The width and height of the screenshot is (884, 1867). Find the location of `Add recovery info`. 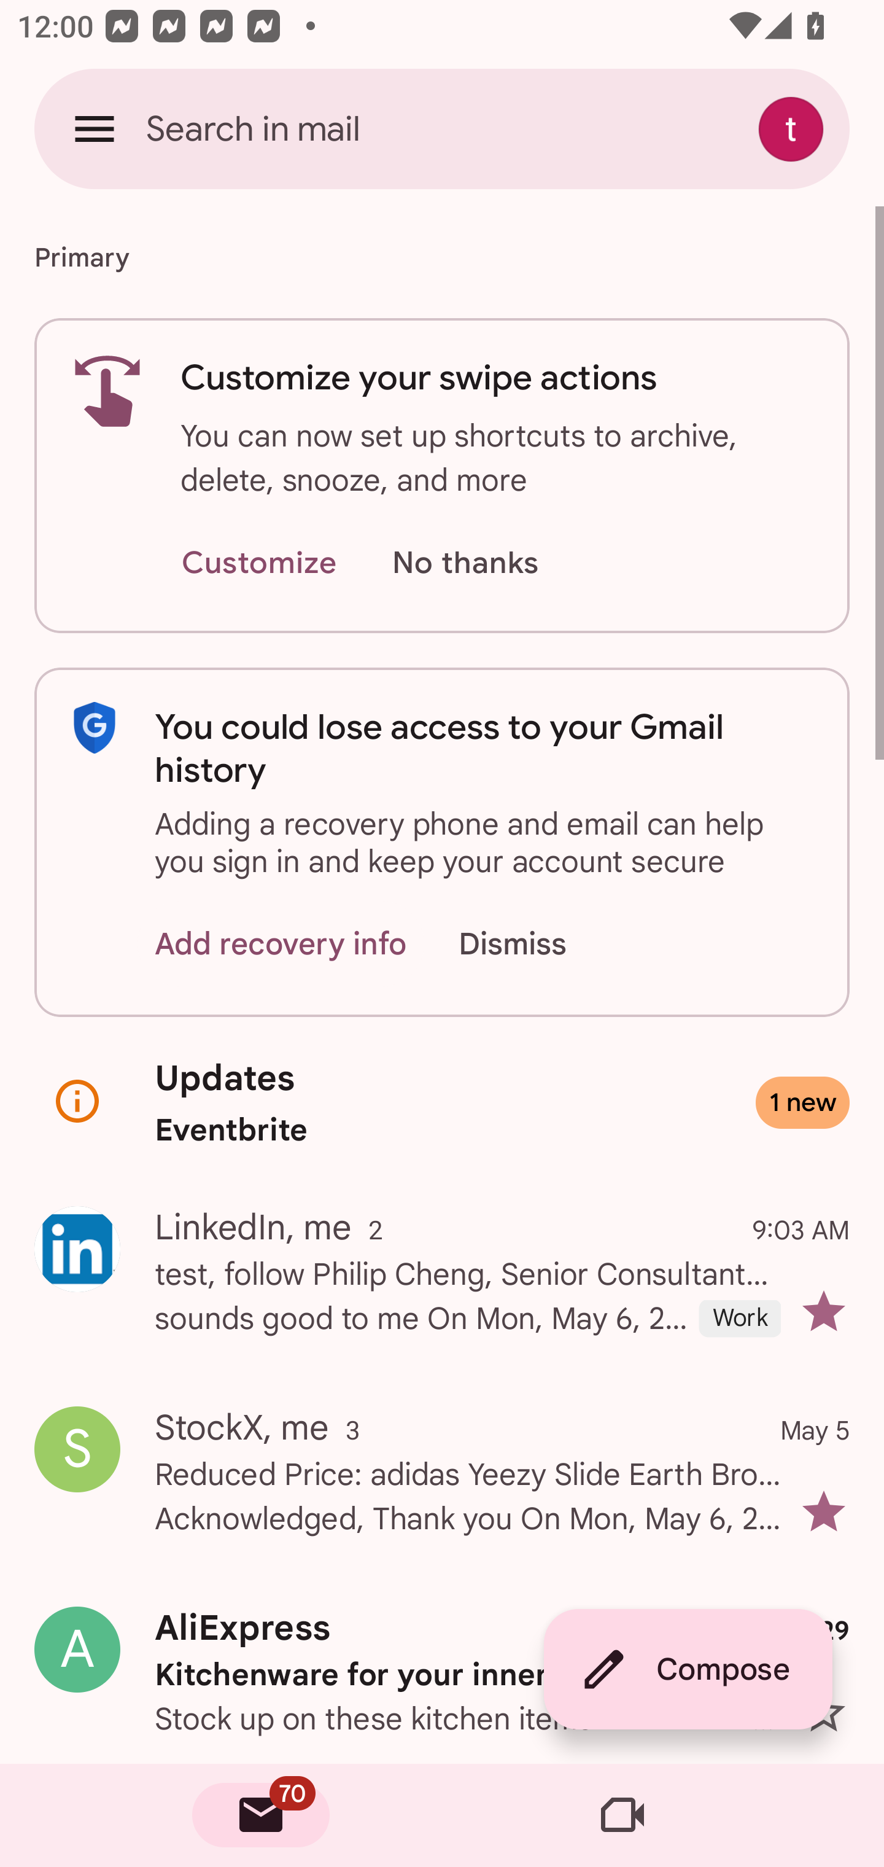

Add recovery info is located at coordinates (281, 943).